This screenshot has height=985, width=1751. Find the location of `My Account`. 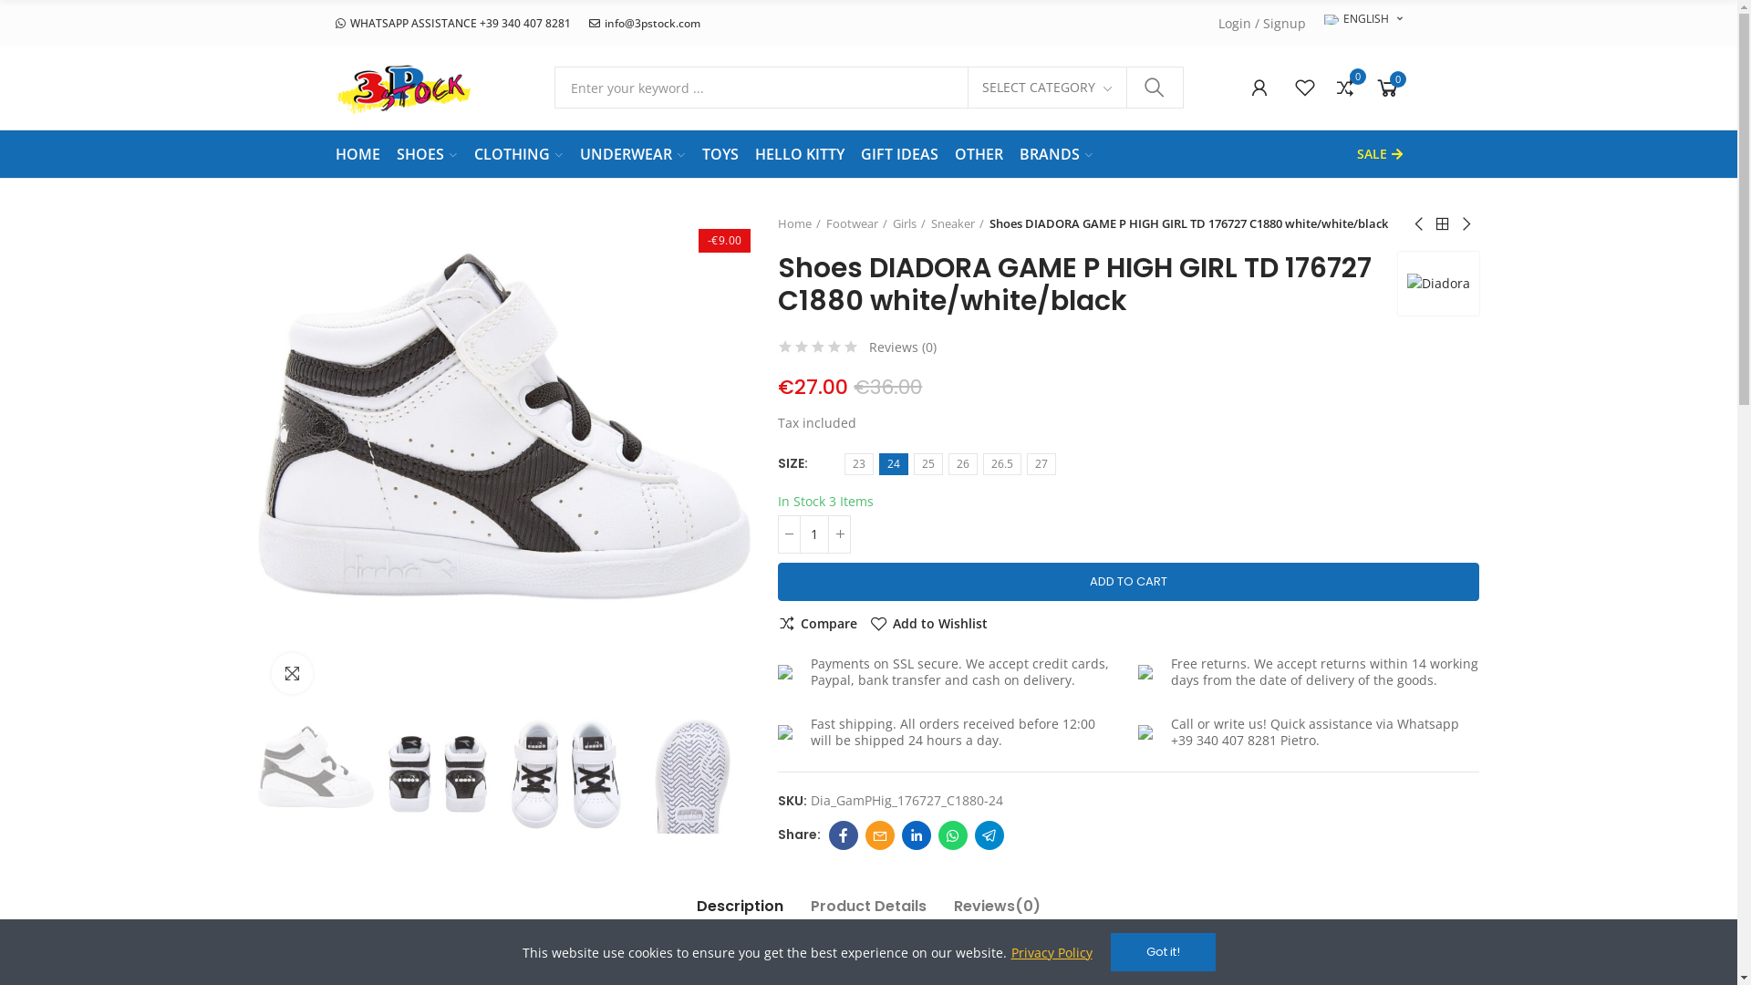

My Account is located at coordinates (1259, 88).